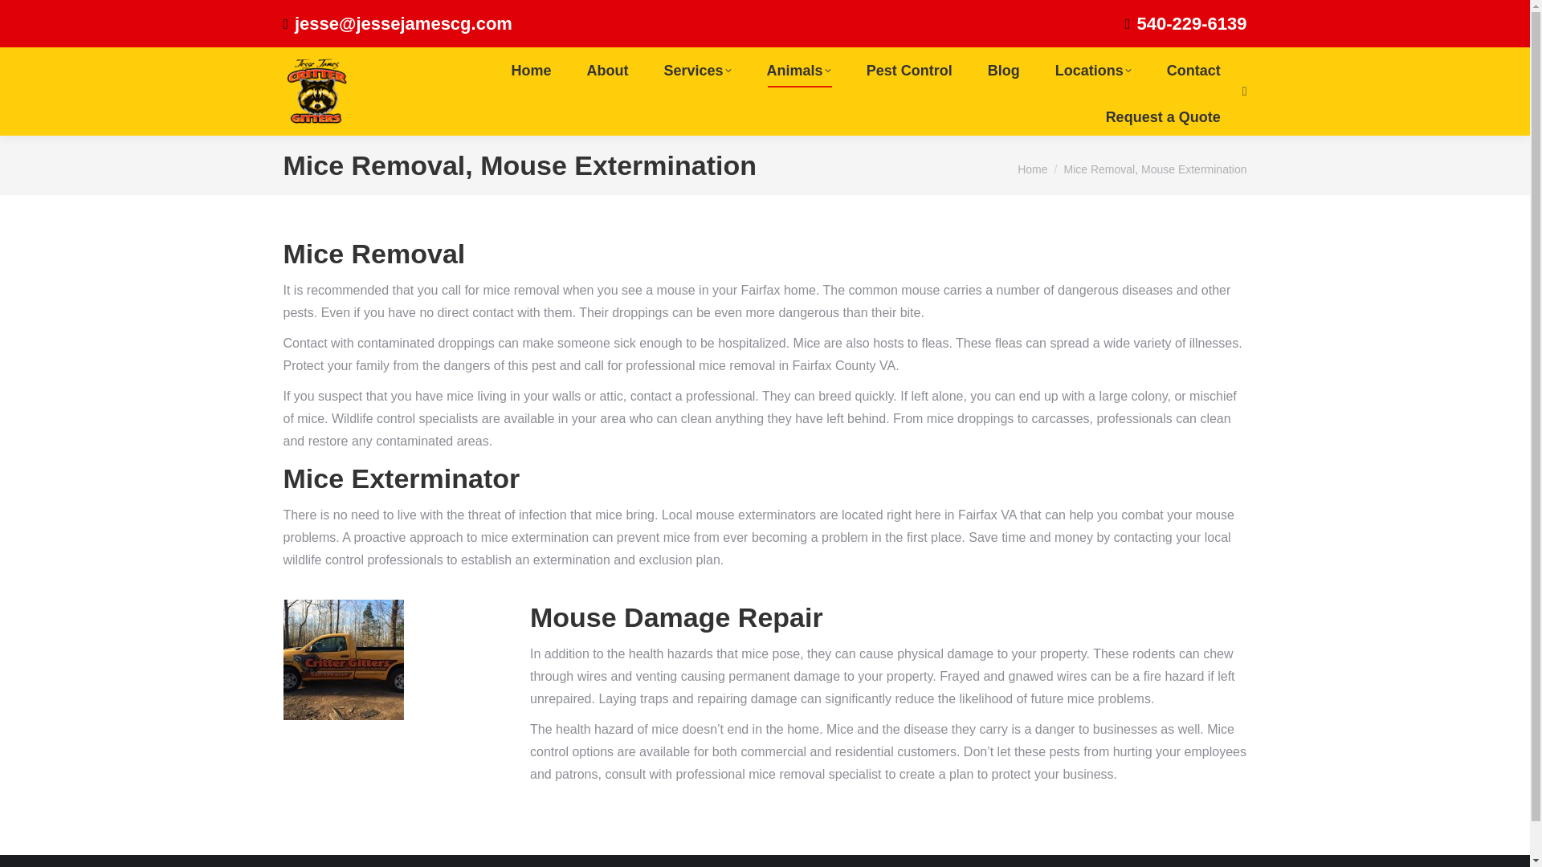 This screenshot has width=1542, height=867. What do you see at coordinates (697, 71) in the screenshot?
I see `Services` at bounding box center [697, 71].